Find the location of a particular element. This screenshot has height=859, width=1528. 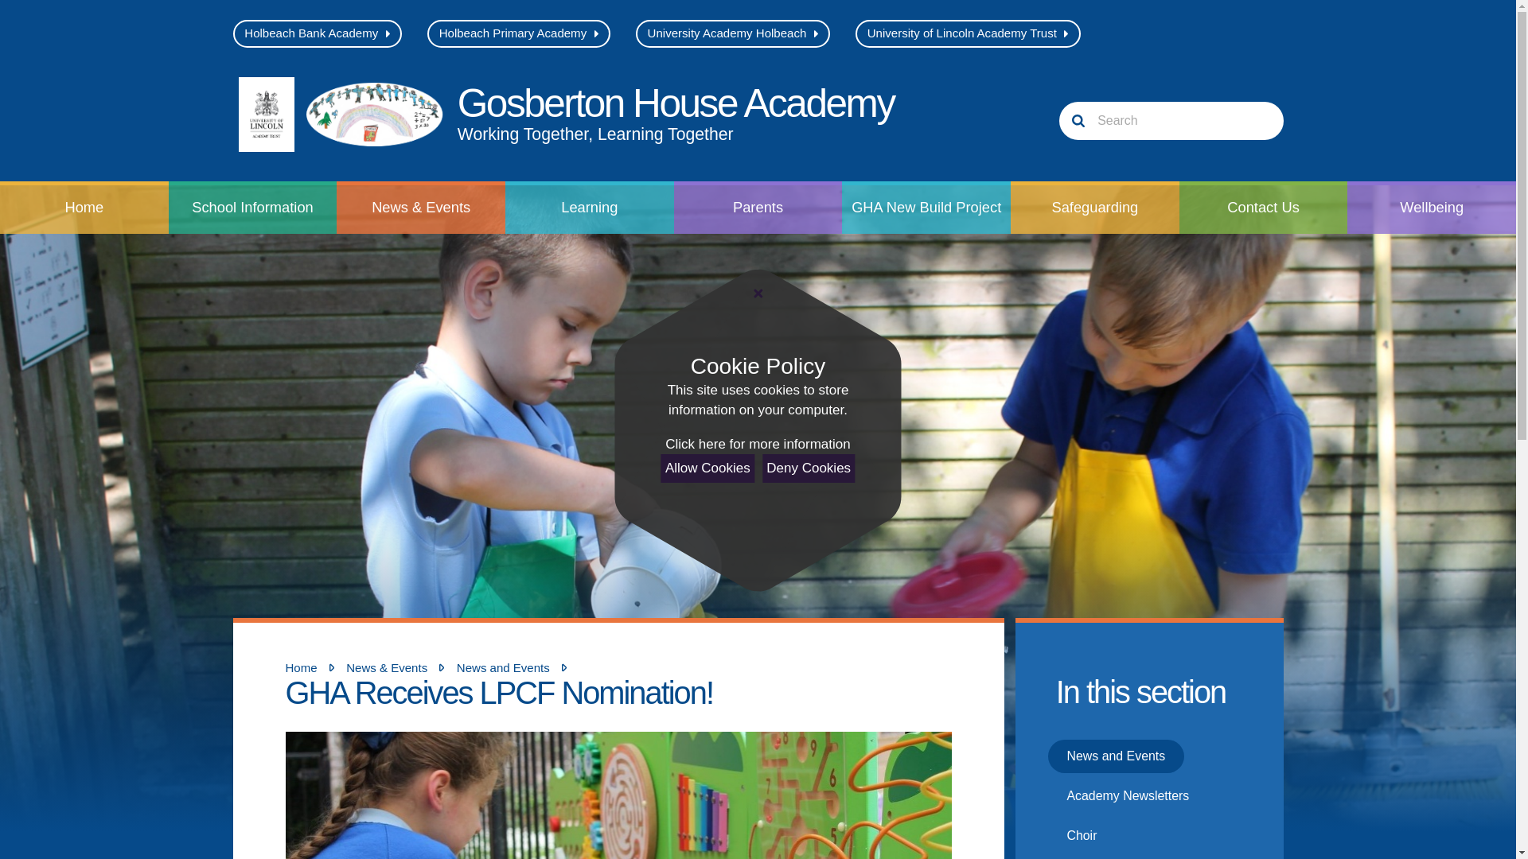

See cookie policy is located at coordinates (809, 468).